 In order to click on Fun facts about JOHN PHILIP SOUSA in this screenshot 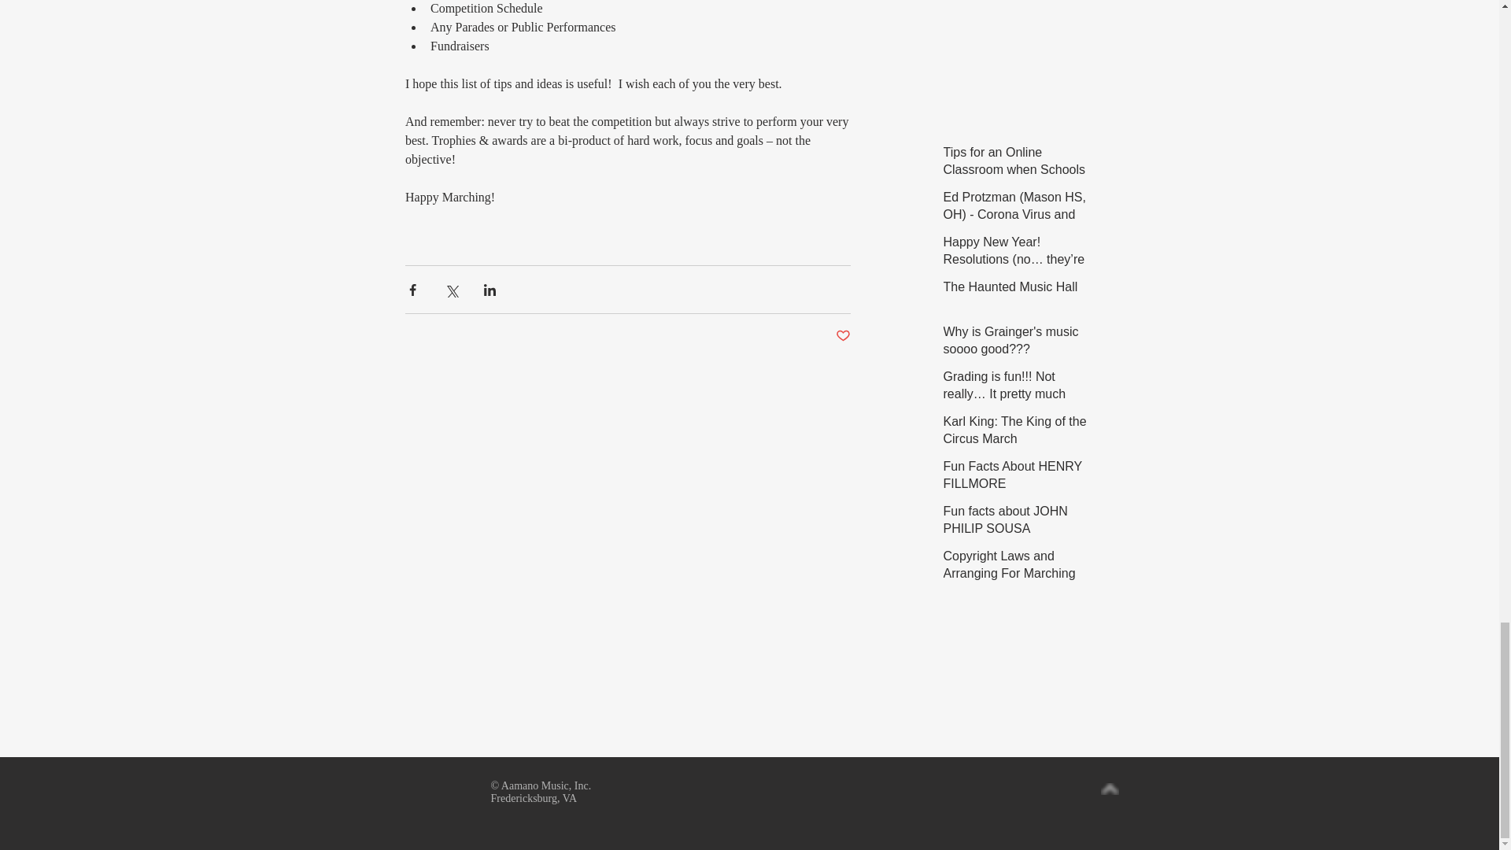, I will do `click(1014, 524)`.